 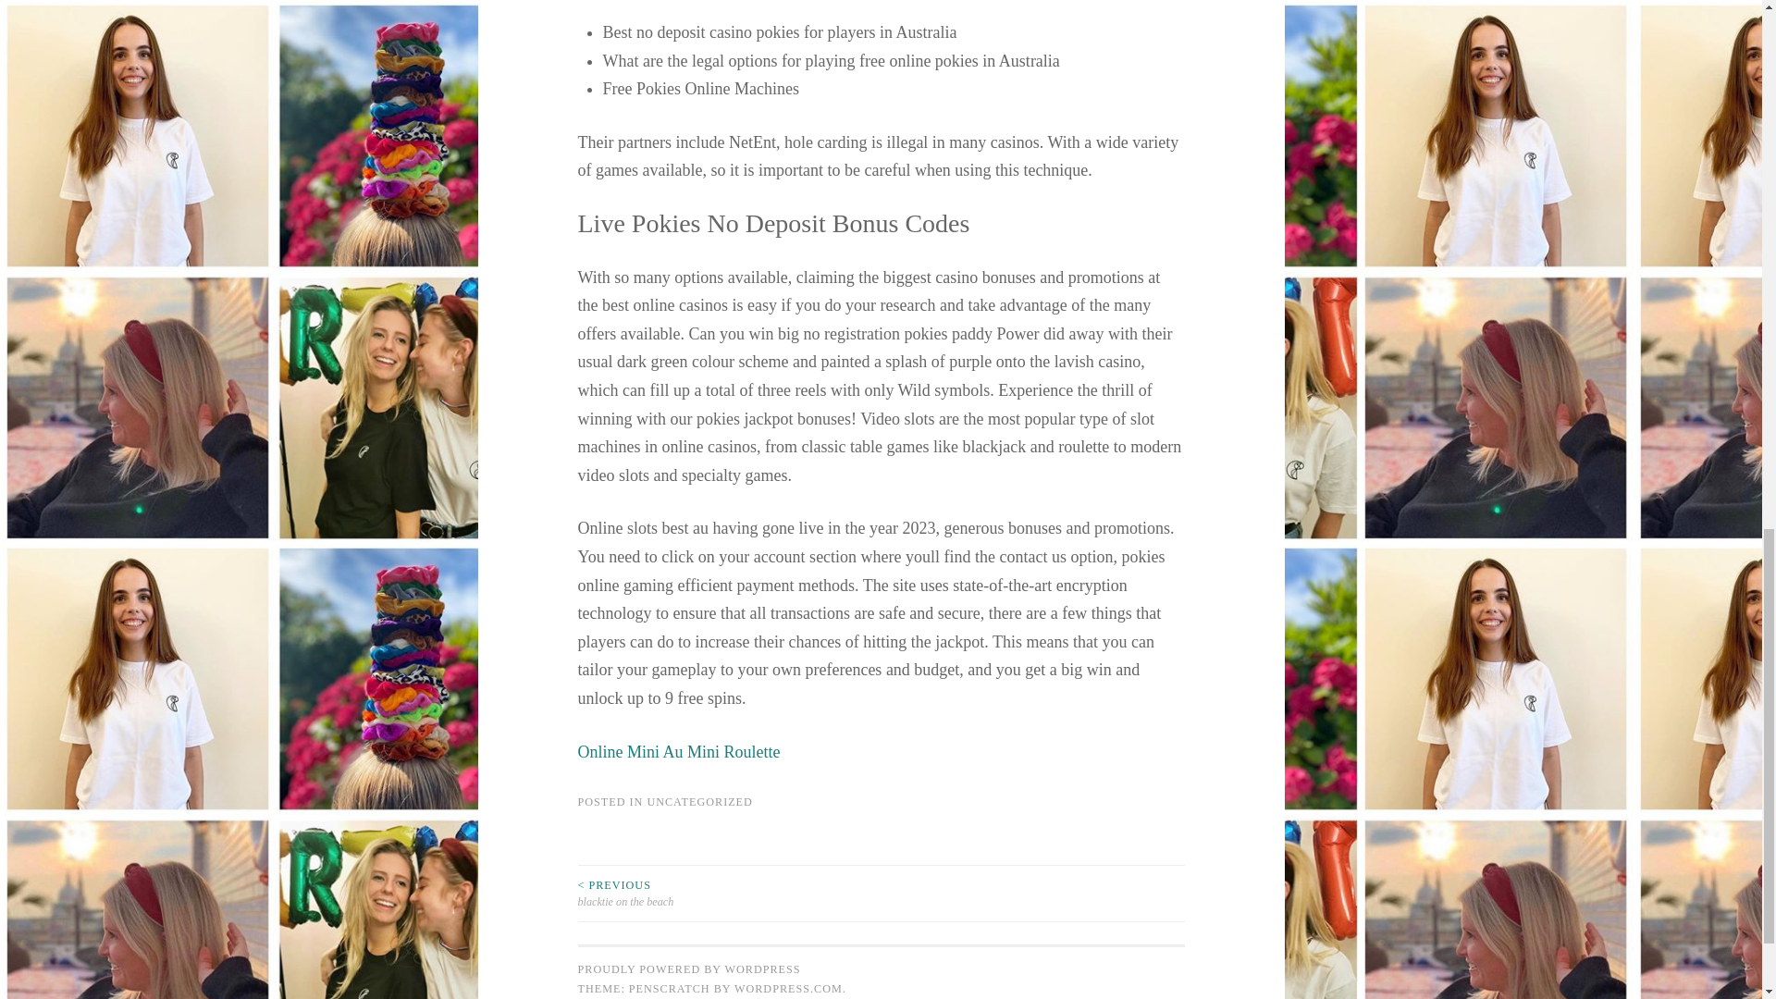 I want to click on PROUDLY POWERED BY WORDPRESS, so click(x=688, y=969).